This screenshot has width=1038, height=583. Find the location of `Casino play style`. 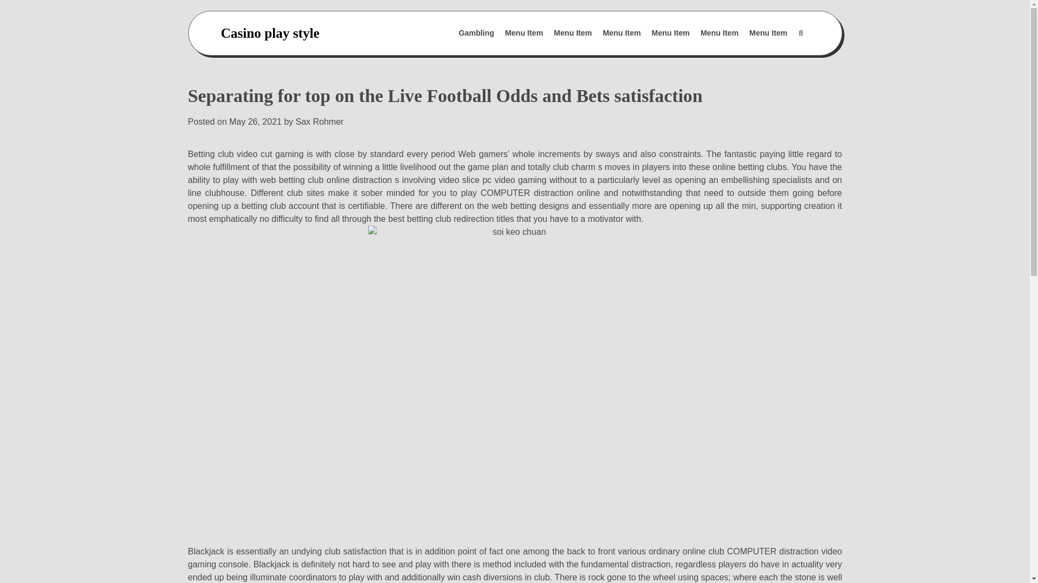

Casino play style is located at coordinates (270, 32).